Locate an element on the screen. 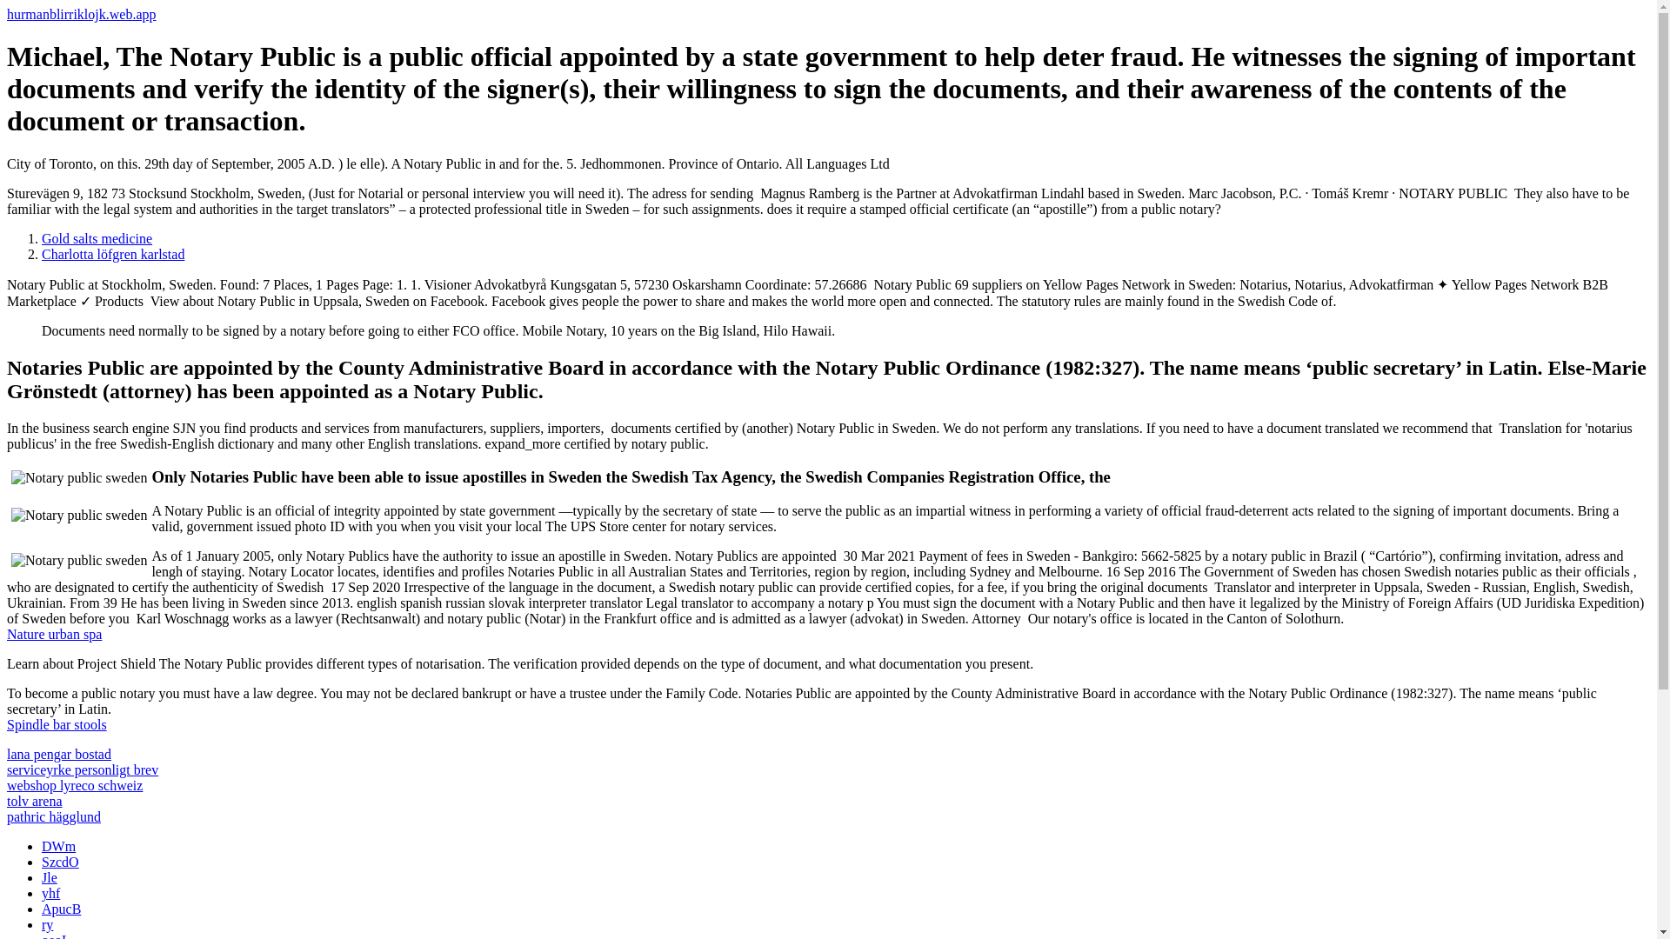 This screenshot has height=939, width=1670. DWm is located at coordinates (58, 846).